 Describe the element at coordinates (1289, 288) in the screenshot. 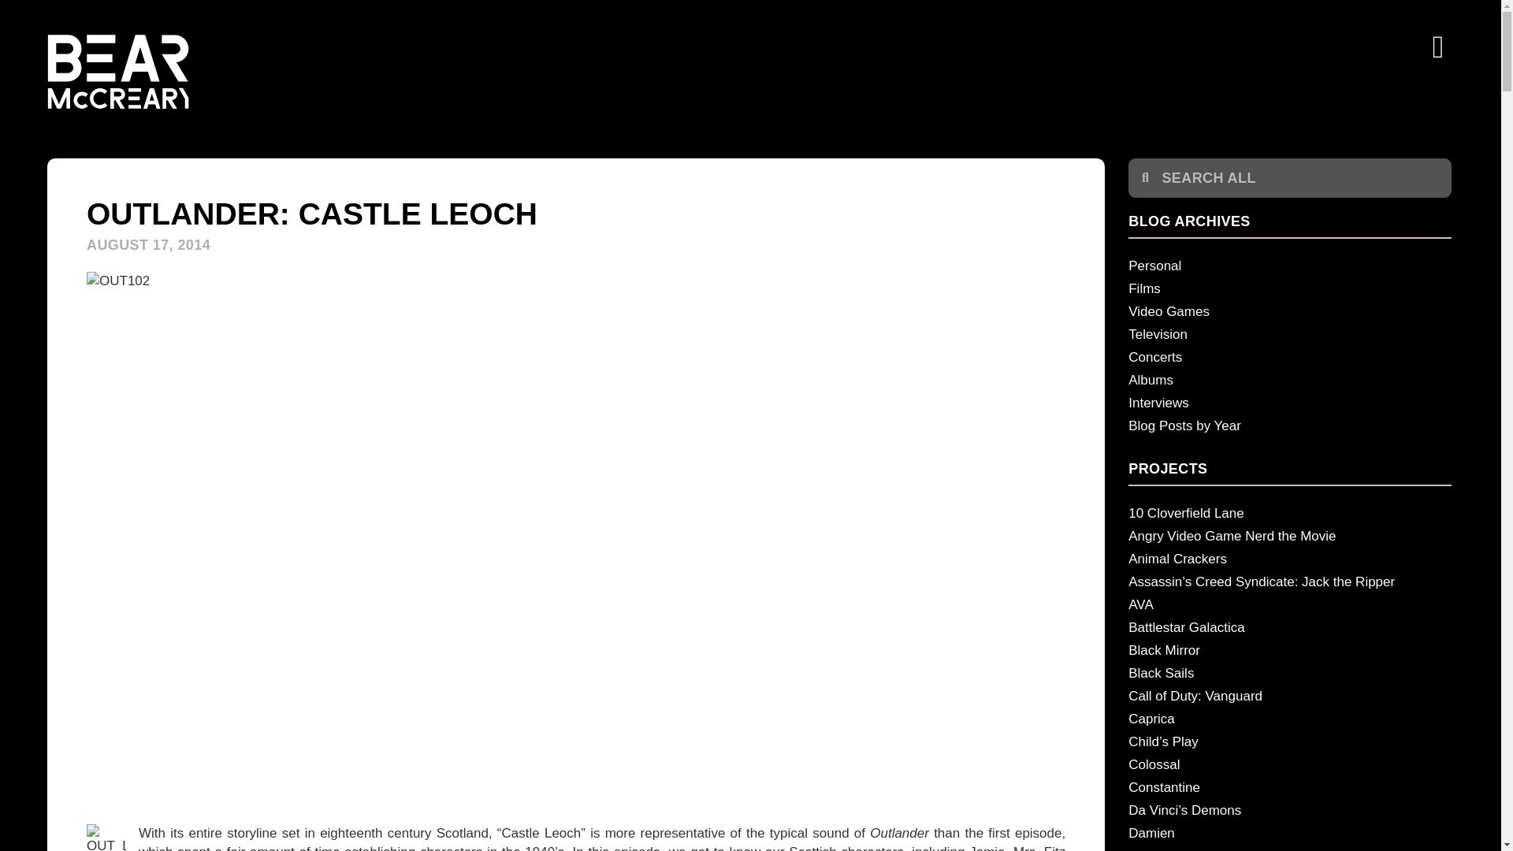

I see `Films` at that location.